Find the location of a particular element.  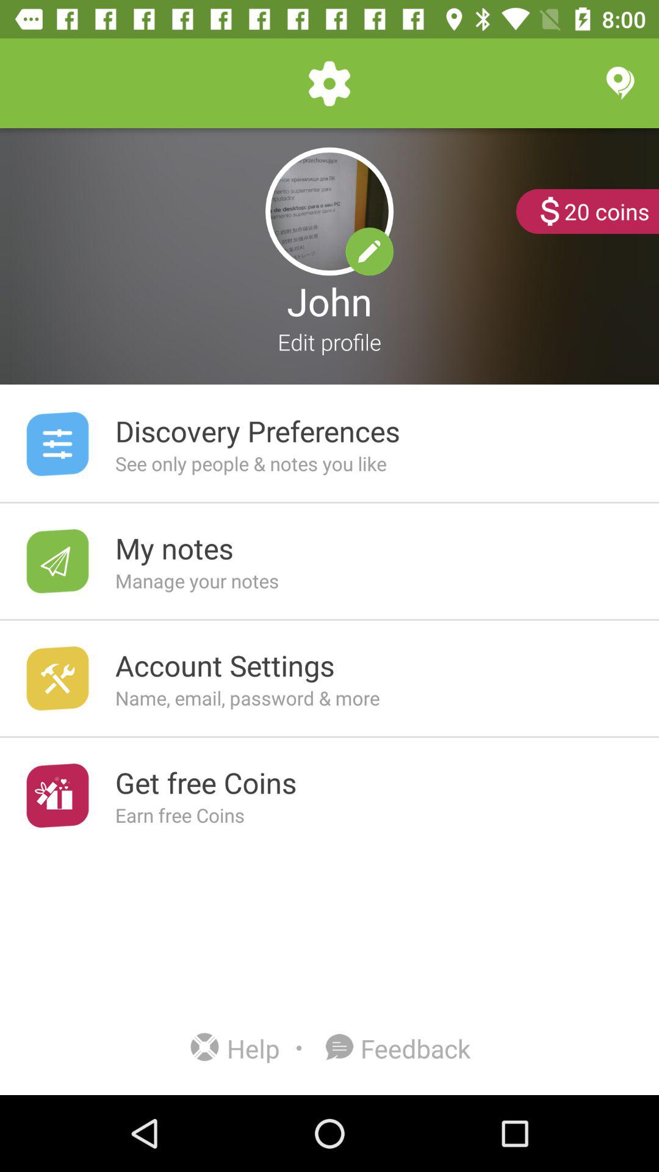

click on the settings option is located at coordinates (329, 83).